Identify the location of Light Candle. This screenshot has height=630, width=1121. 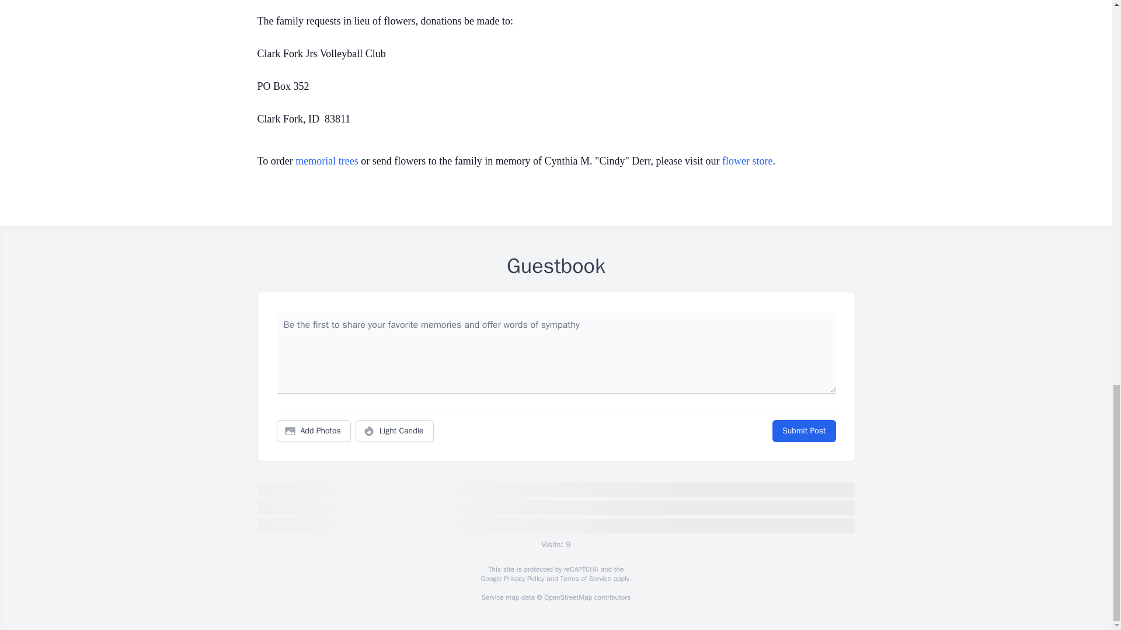
(395, 431).